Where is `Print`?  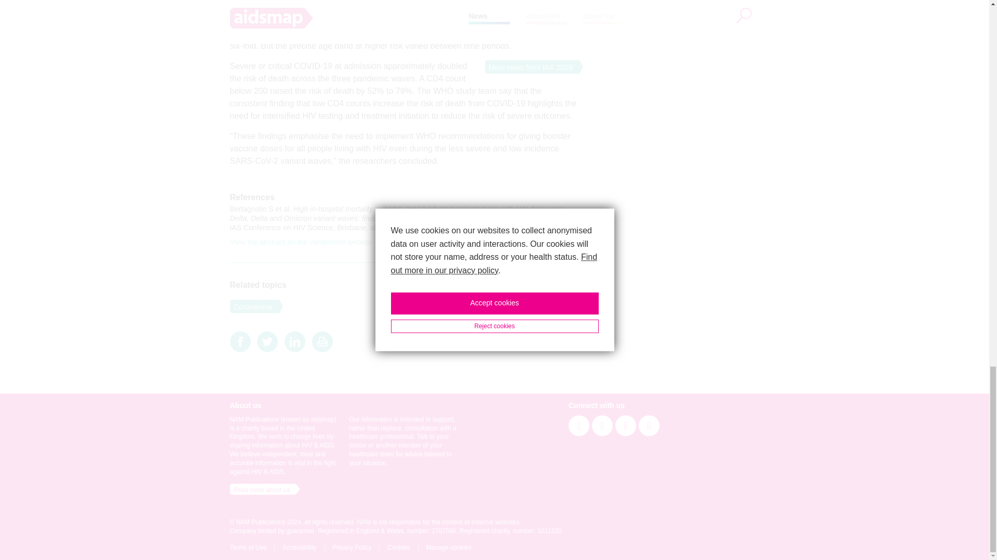 Print is located at coordinates (322, 341).